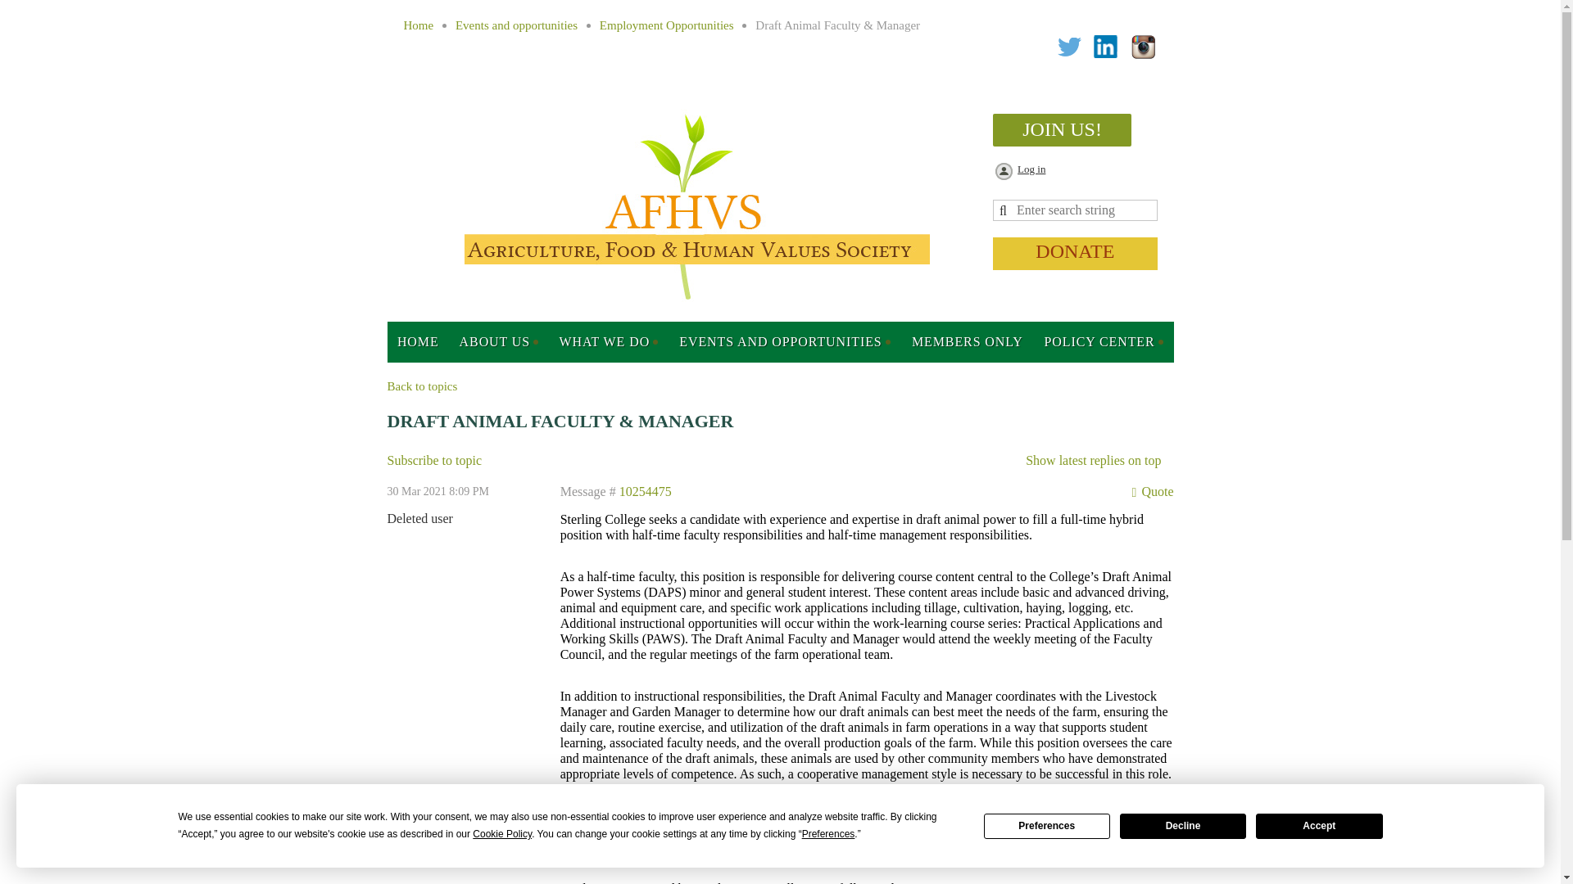 The image size is (1573, 884). What do you see at coordinates (1074, 254) in the screenshot?
I see `DONATE` at bounding box center [1074, 254].